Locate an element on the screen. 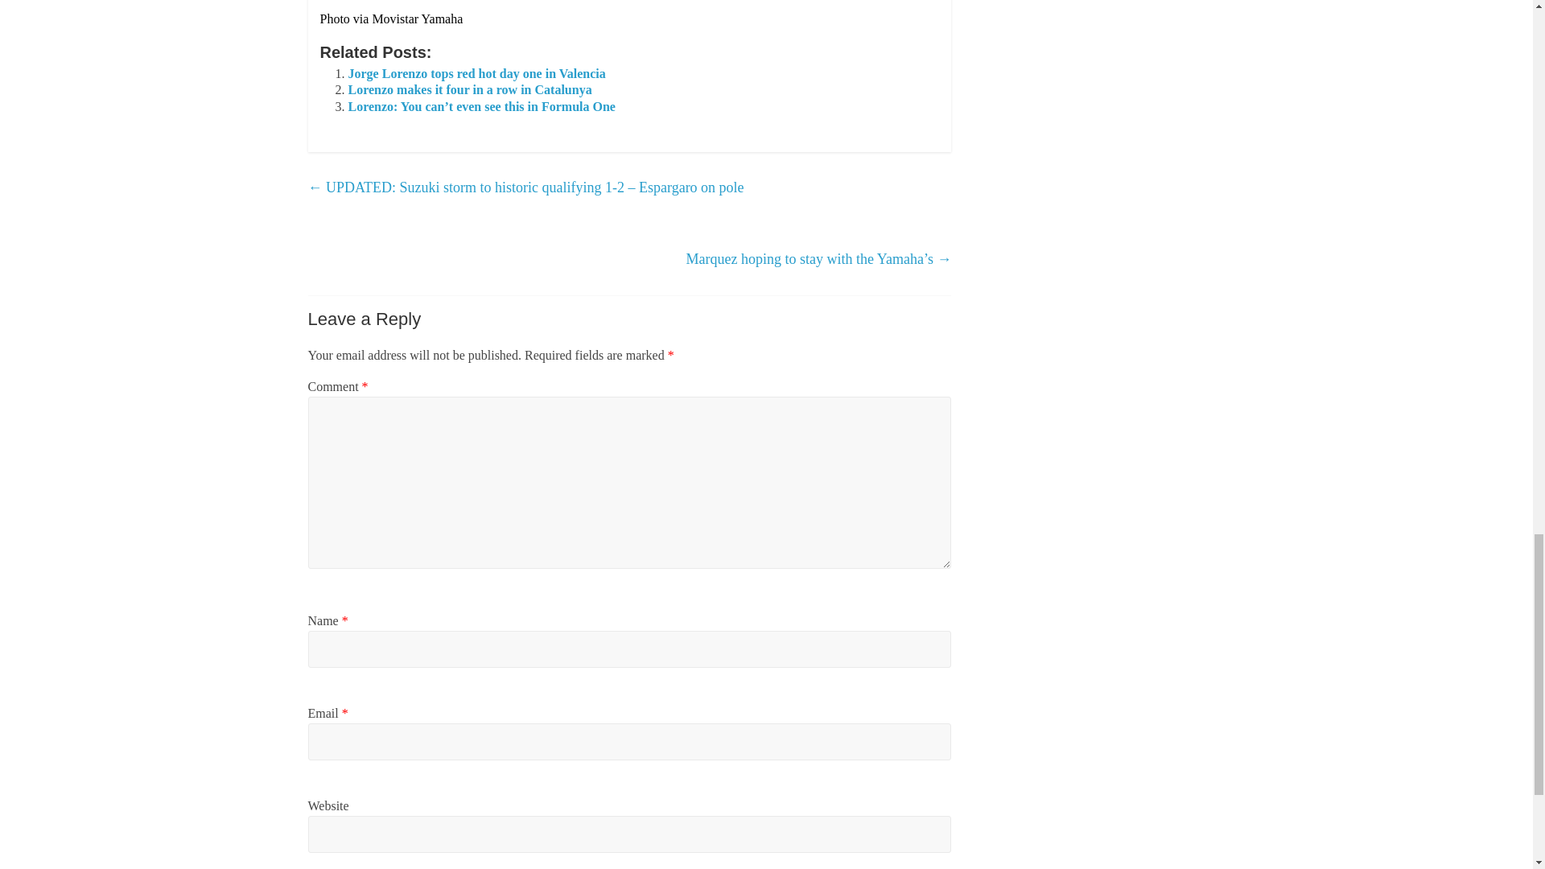  Jorge Lorenzo tops red hot day one in Valencia is located at coordinates (476, 74).